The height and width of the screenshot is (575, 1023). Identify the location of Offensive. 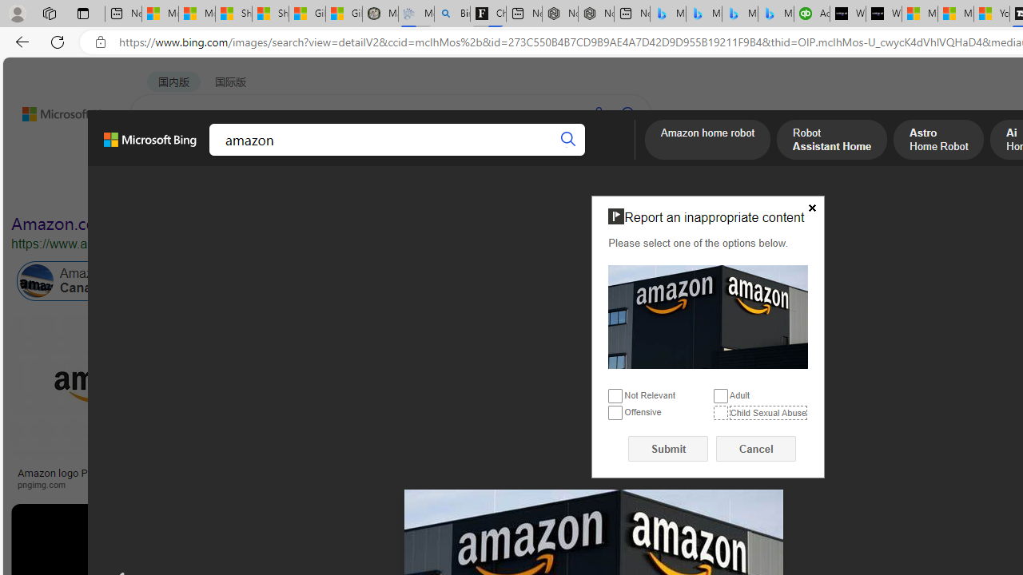
(615, 414).